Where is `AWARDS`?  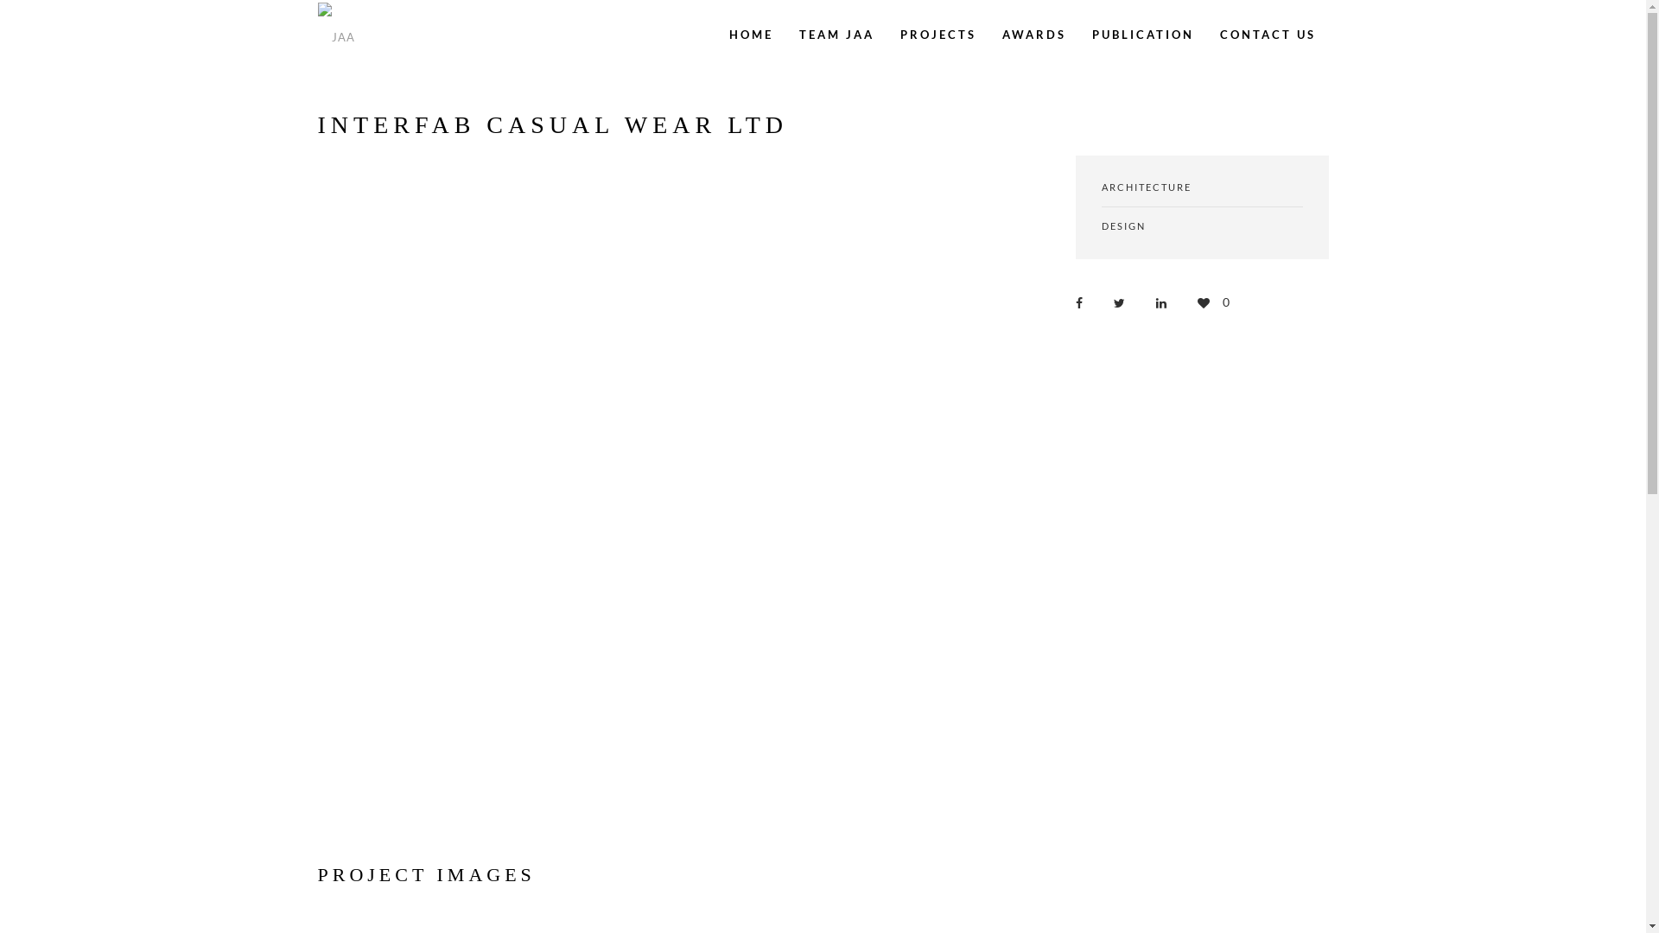 AWARDS is located at coordinates (1033, 35).